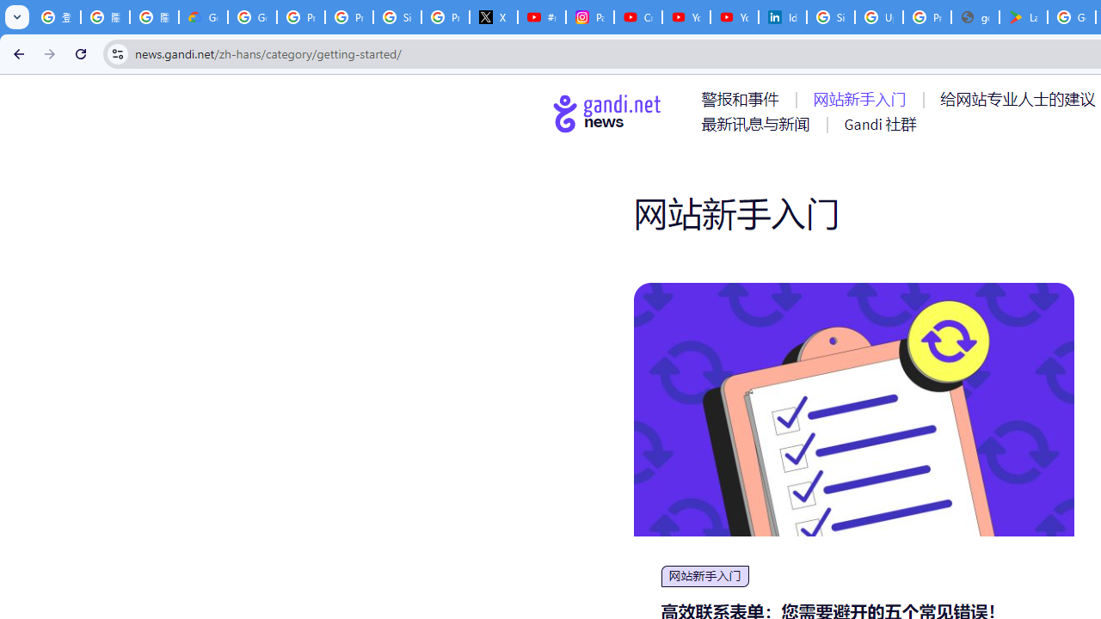 This screenshot has height=619, width=1101. I want to click on Last Shelter: Survival - Apps on Google Play, so click(1024, 17).